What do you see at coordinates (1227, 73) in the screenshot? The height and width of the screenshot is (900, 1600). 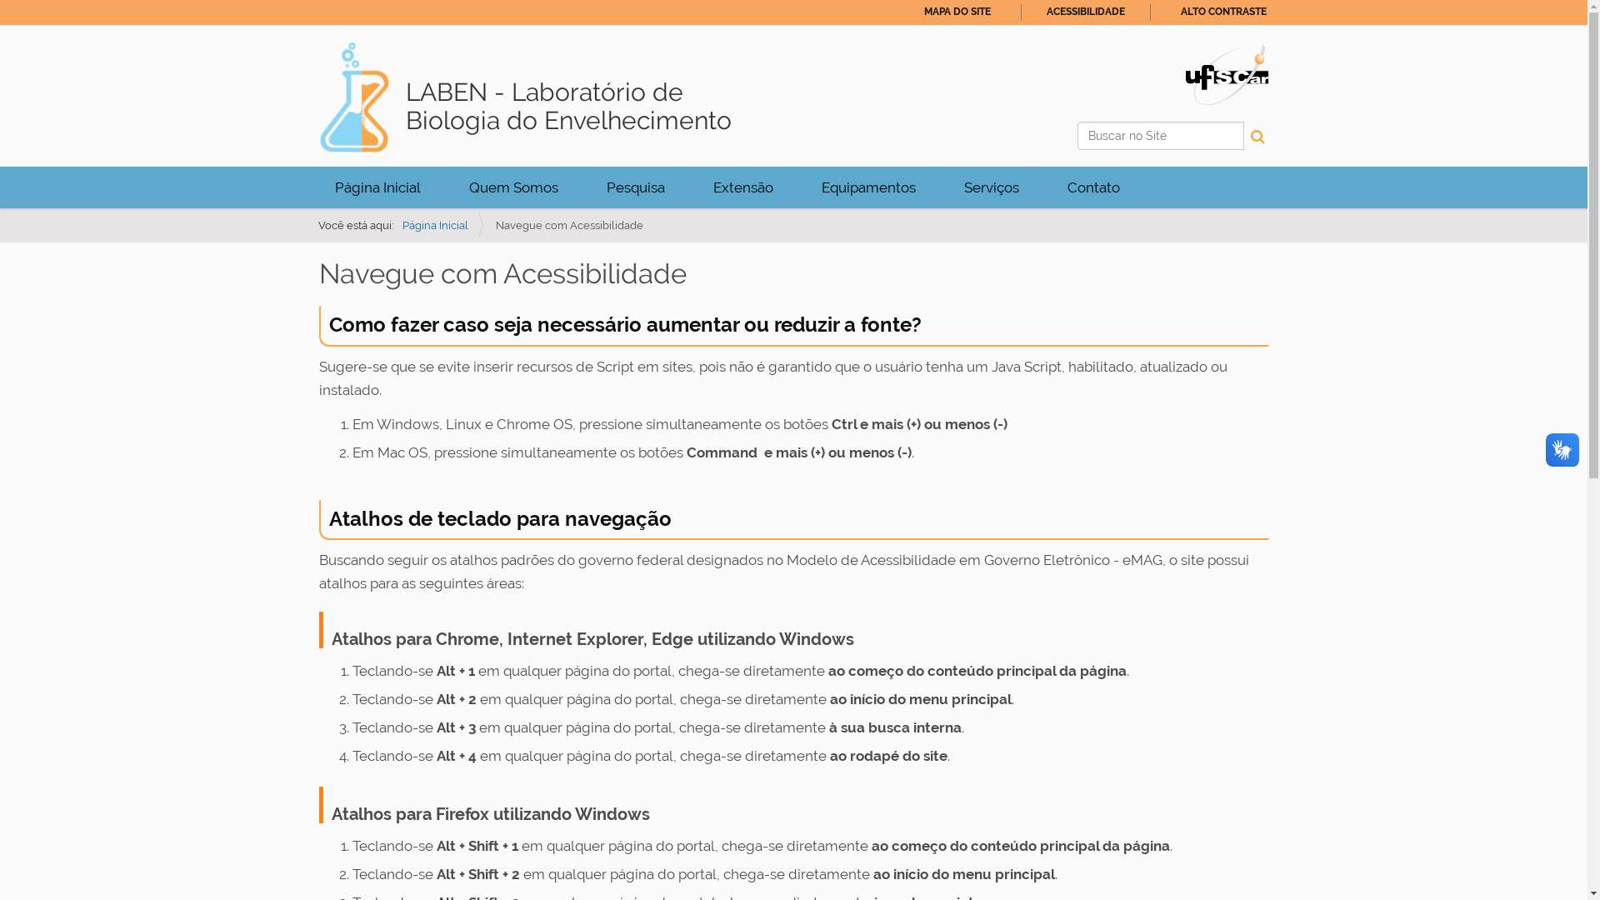 I see `Portal UFSCar` at bounding box center [1227, 73].